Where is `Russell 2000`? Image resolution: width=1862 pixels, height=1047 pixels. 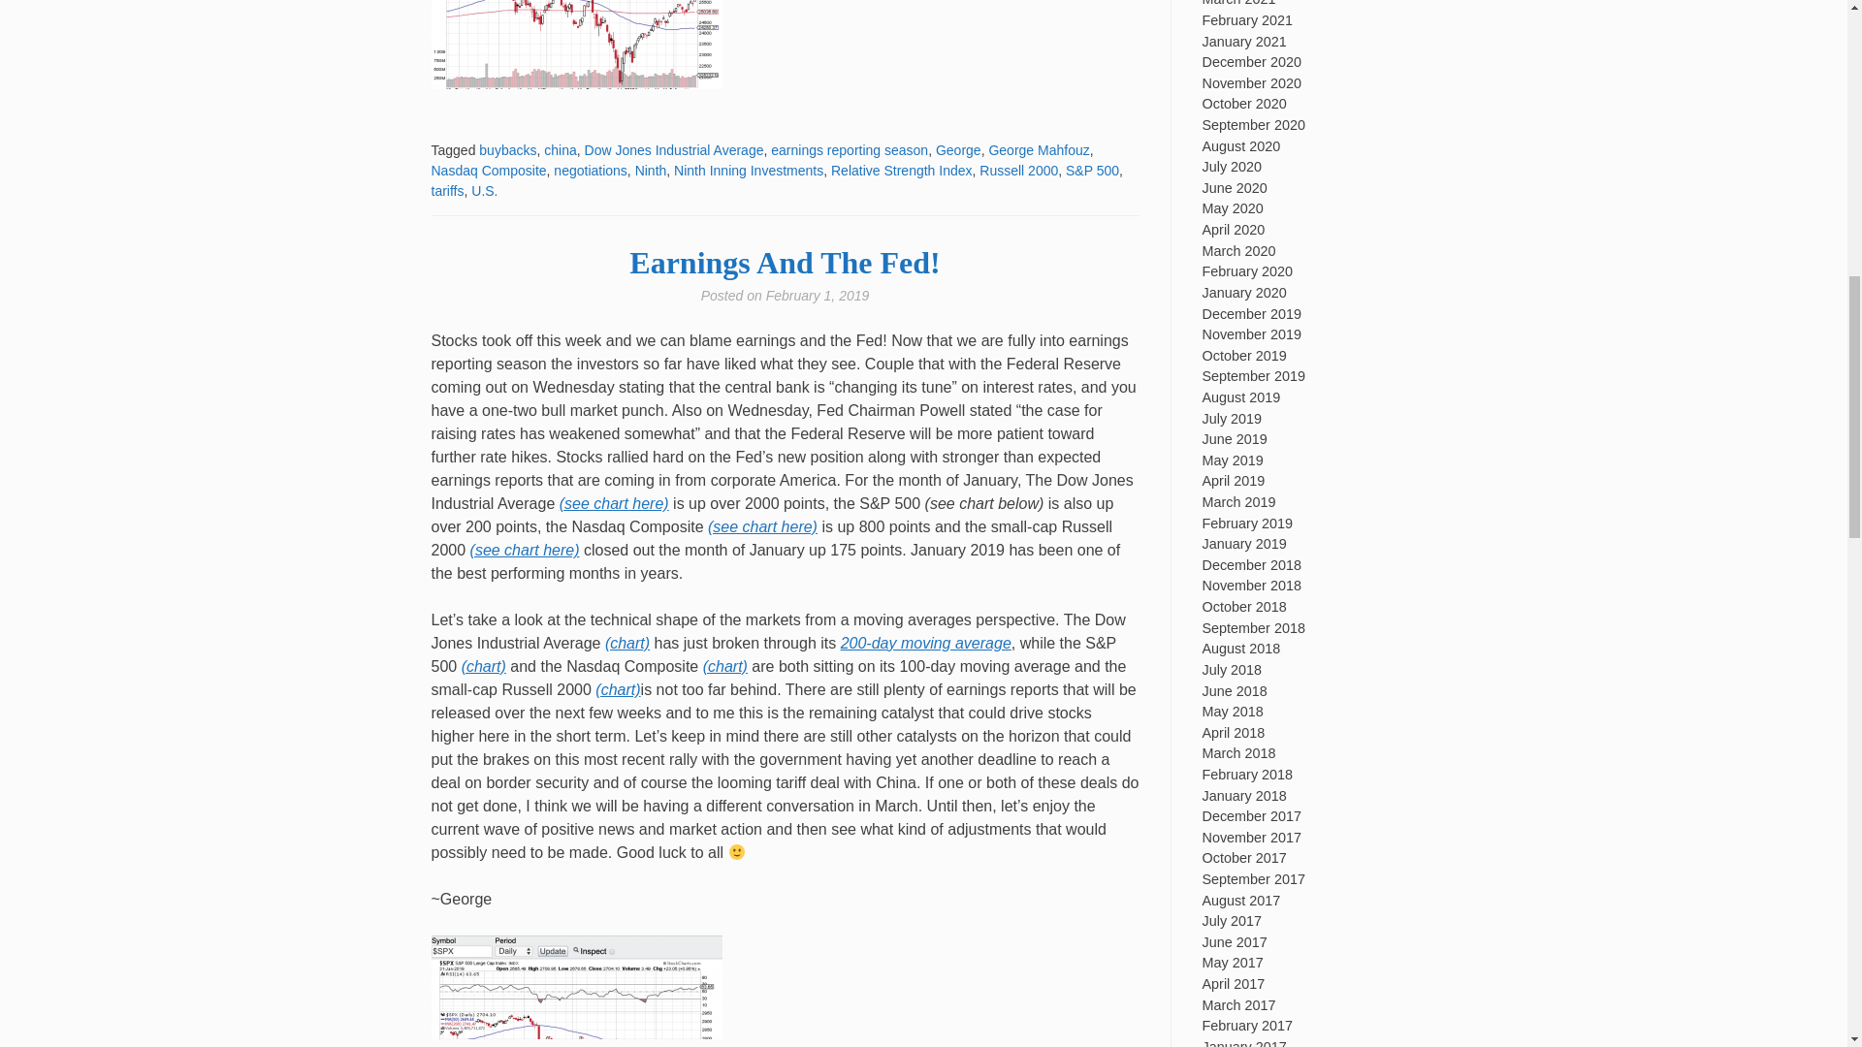 Russell 2000 is located at coordinates (1018, 171).